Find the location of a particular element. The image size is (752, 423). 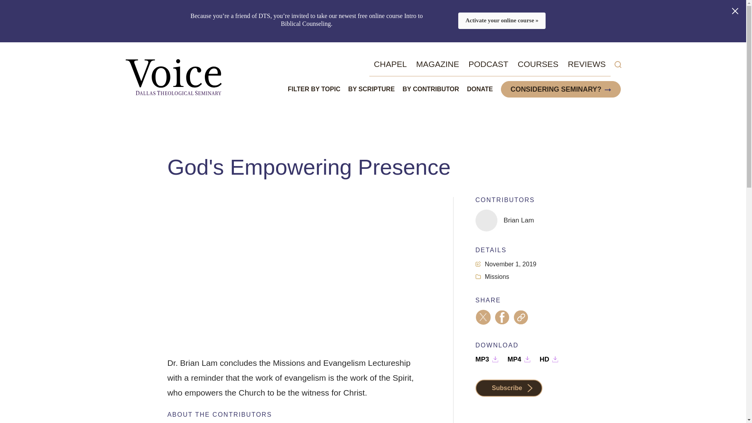

MP3 is located at coordinates (486, 360).